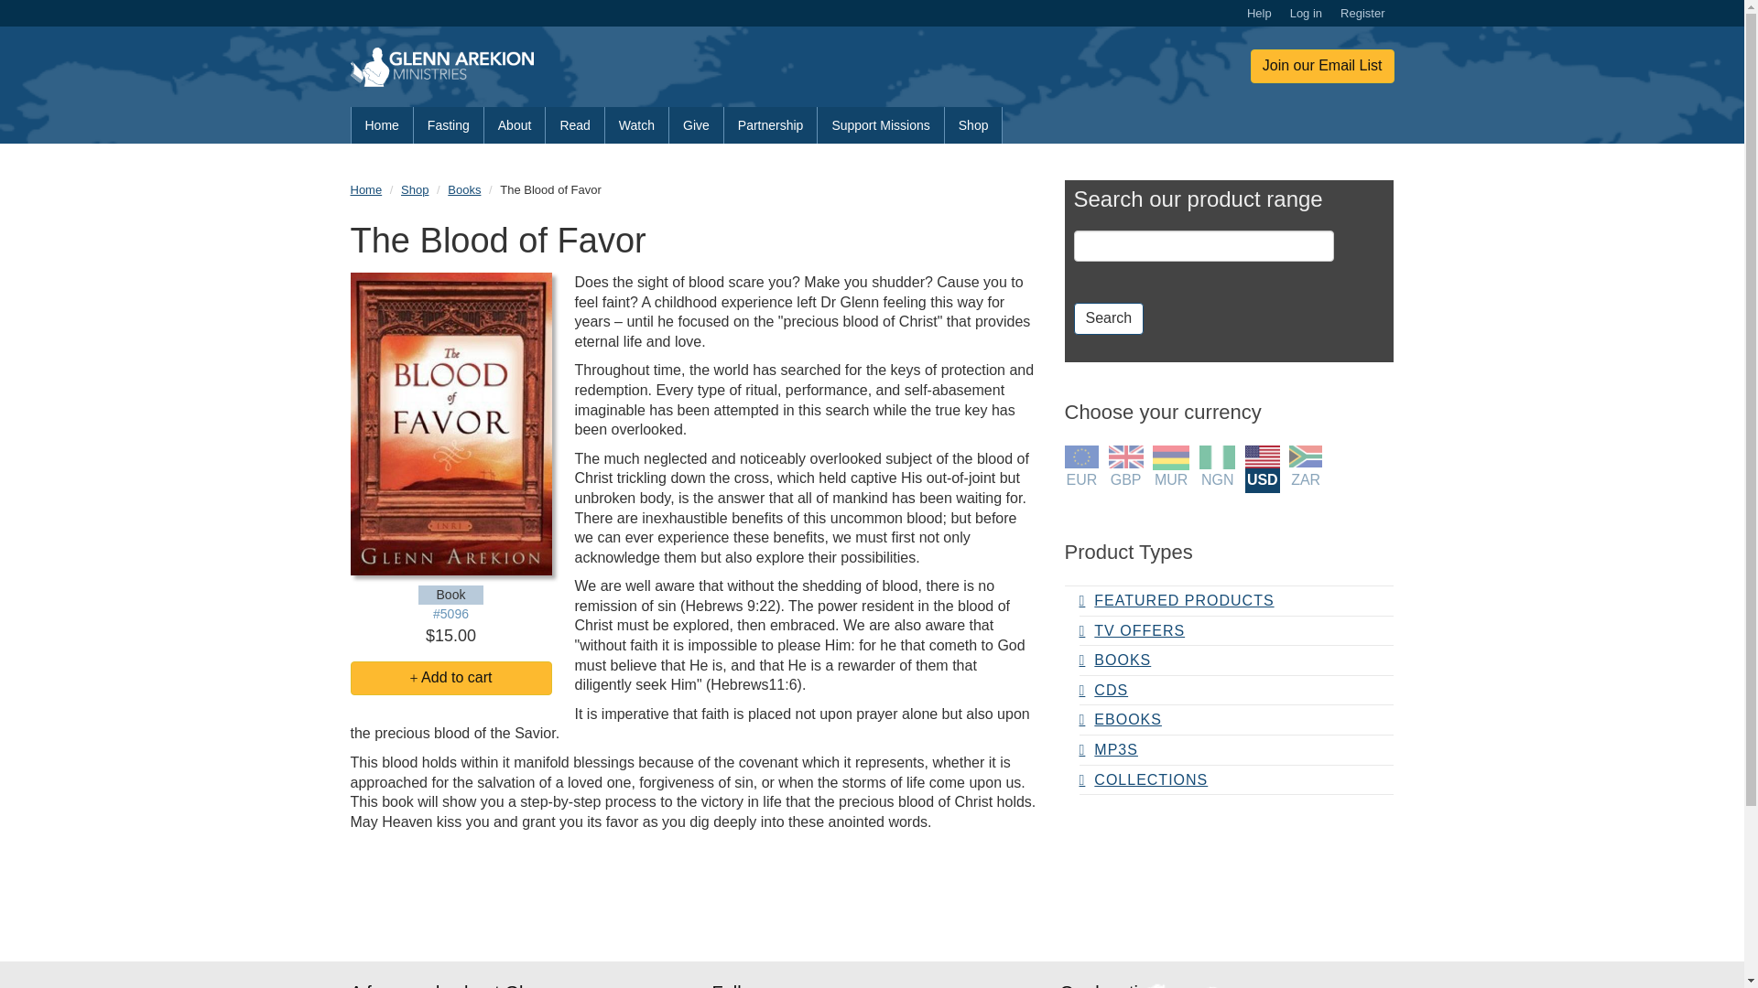 This screenshot has width=1758, height=988. What do you see at coordinates (637, 124) in the screenshot?
I see `Watch` at bounding box center [637, 124].